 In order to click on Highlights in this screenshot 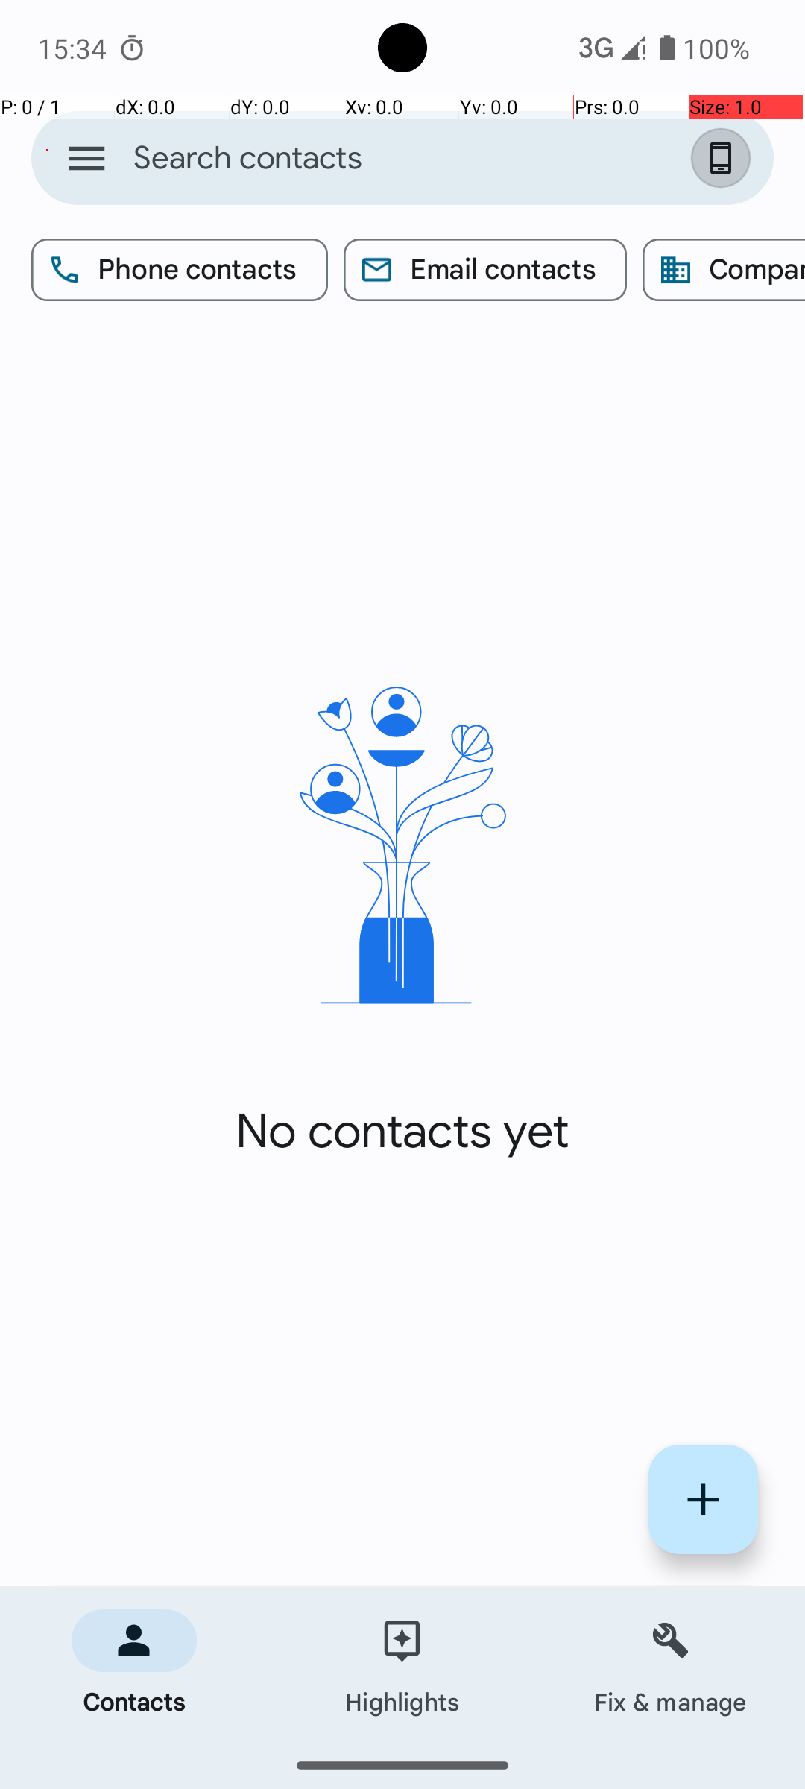, I will do `click(402, 1664)`.